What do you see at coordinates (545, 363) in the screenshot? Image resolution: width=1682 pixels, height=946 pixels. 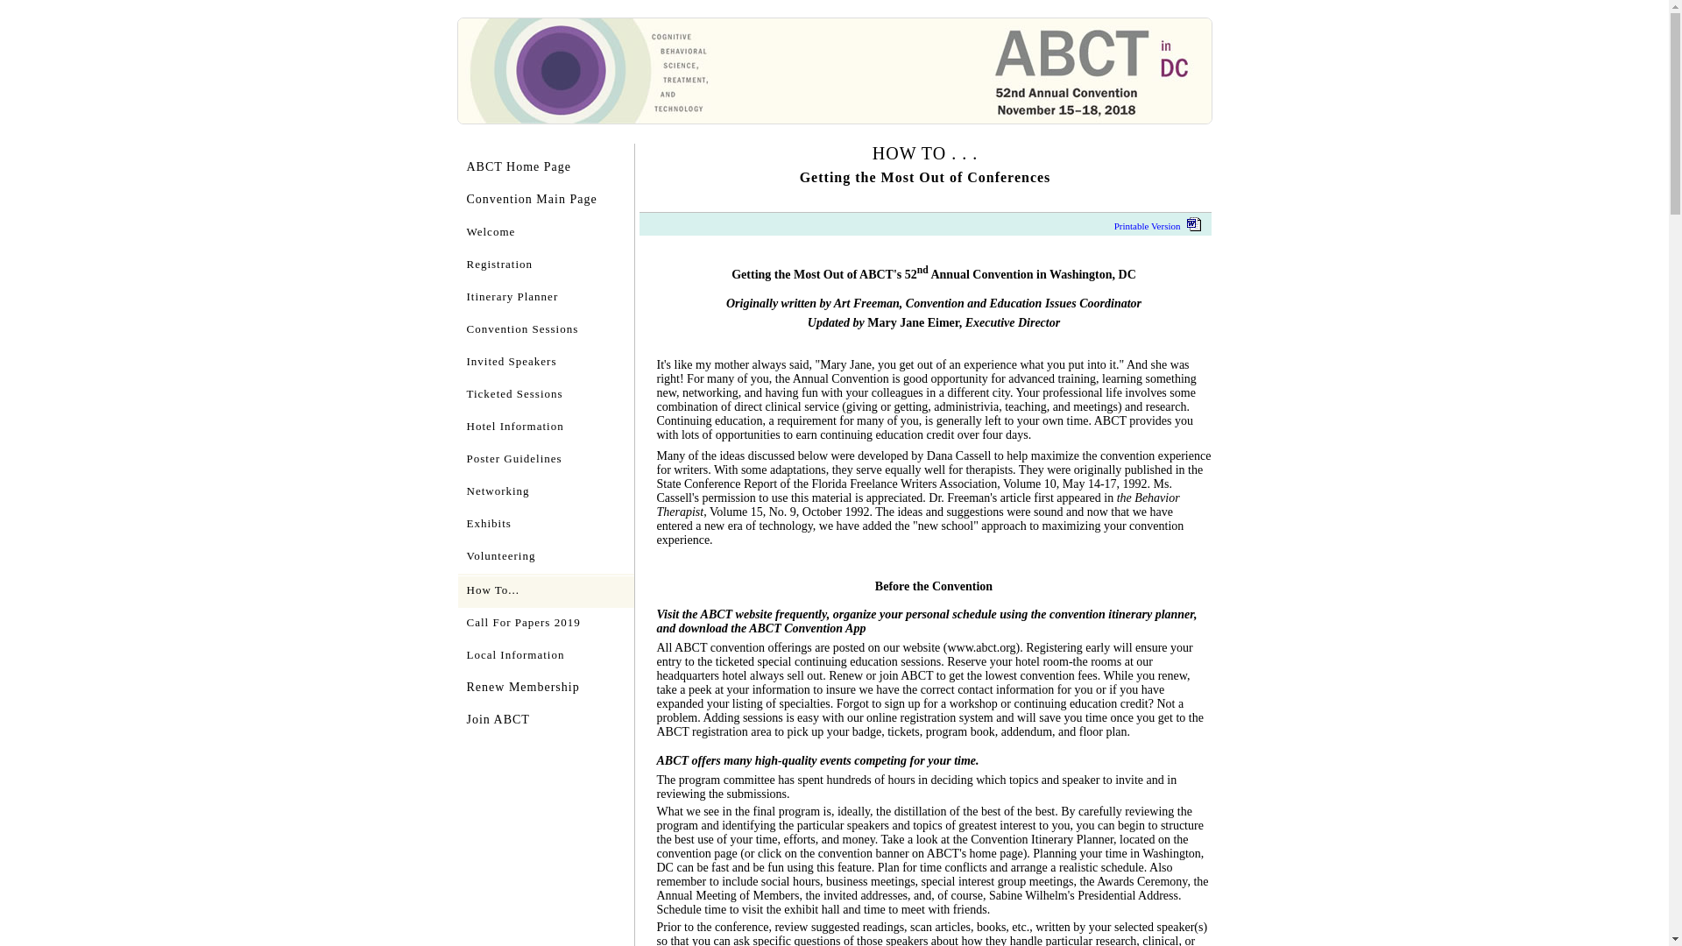 I see `Invited Speakers` at bounding box center [545, 363].